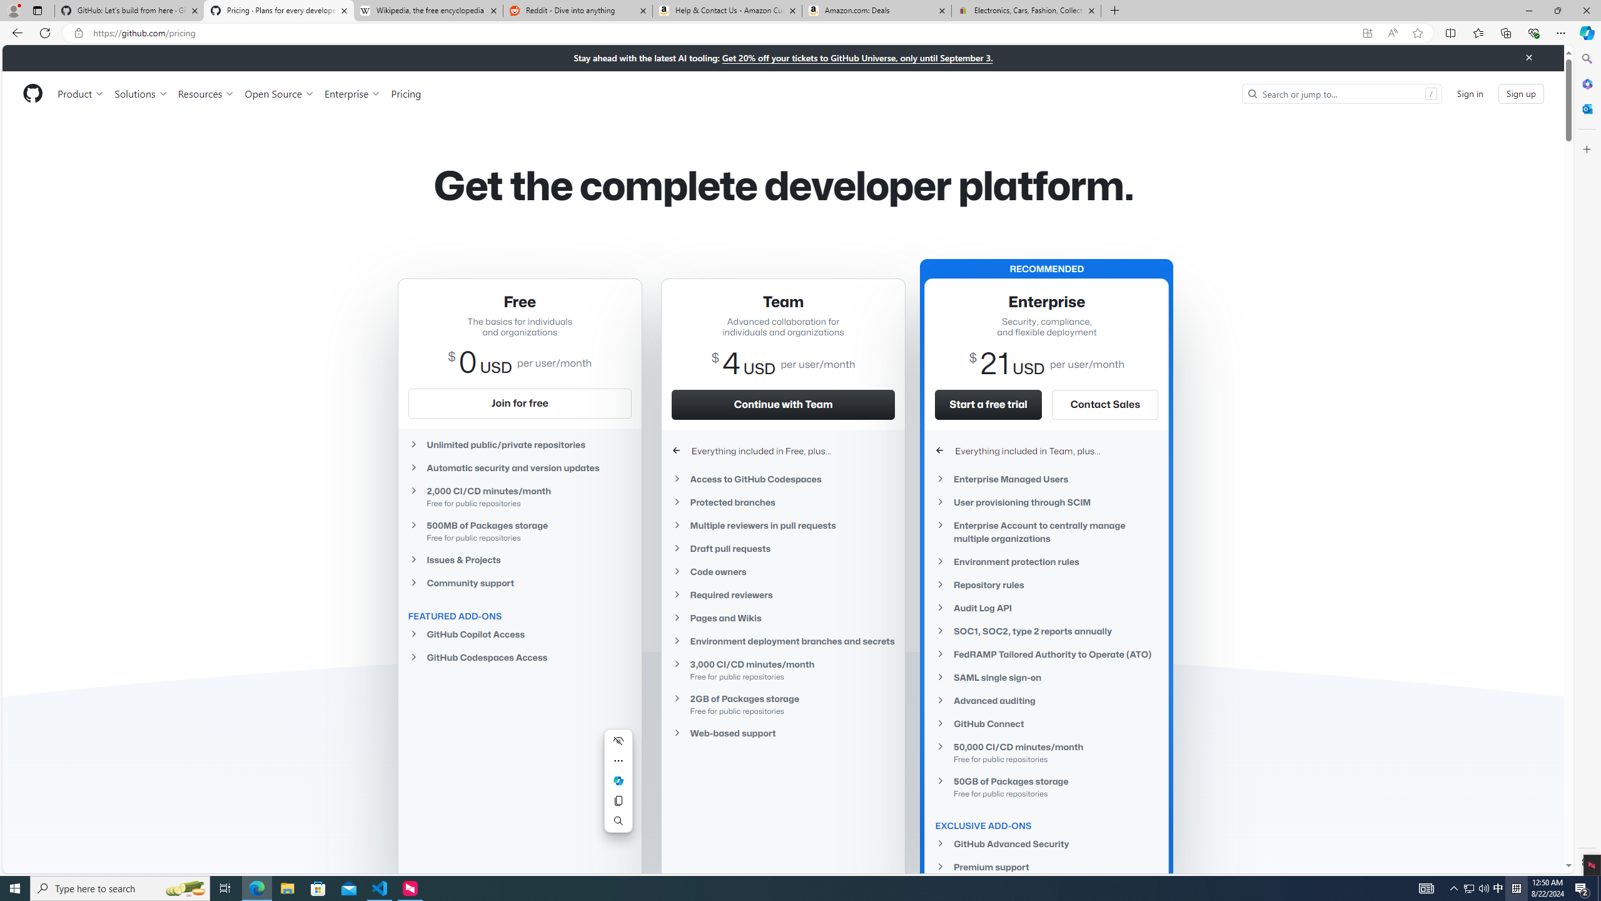 The image size is (1601, 901). I want to click on Web-based support, so click(783, 733).